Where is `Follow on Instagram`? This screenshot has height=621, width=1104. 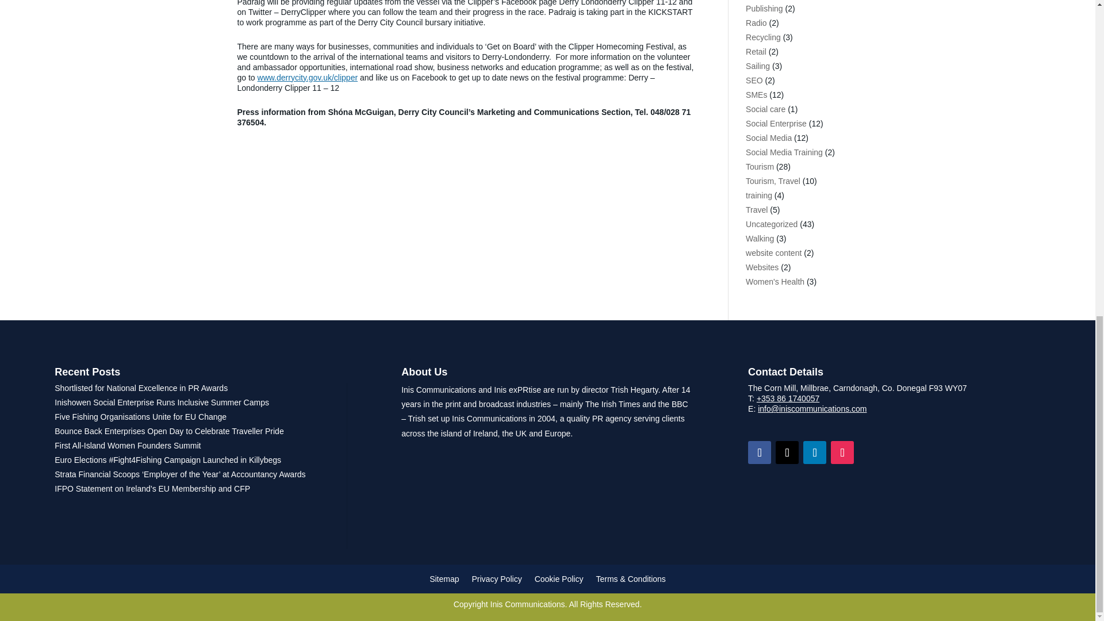 Follow on Instagram is located at coordinates (842, 452).